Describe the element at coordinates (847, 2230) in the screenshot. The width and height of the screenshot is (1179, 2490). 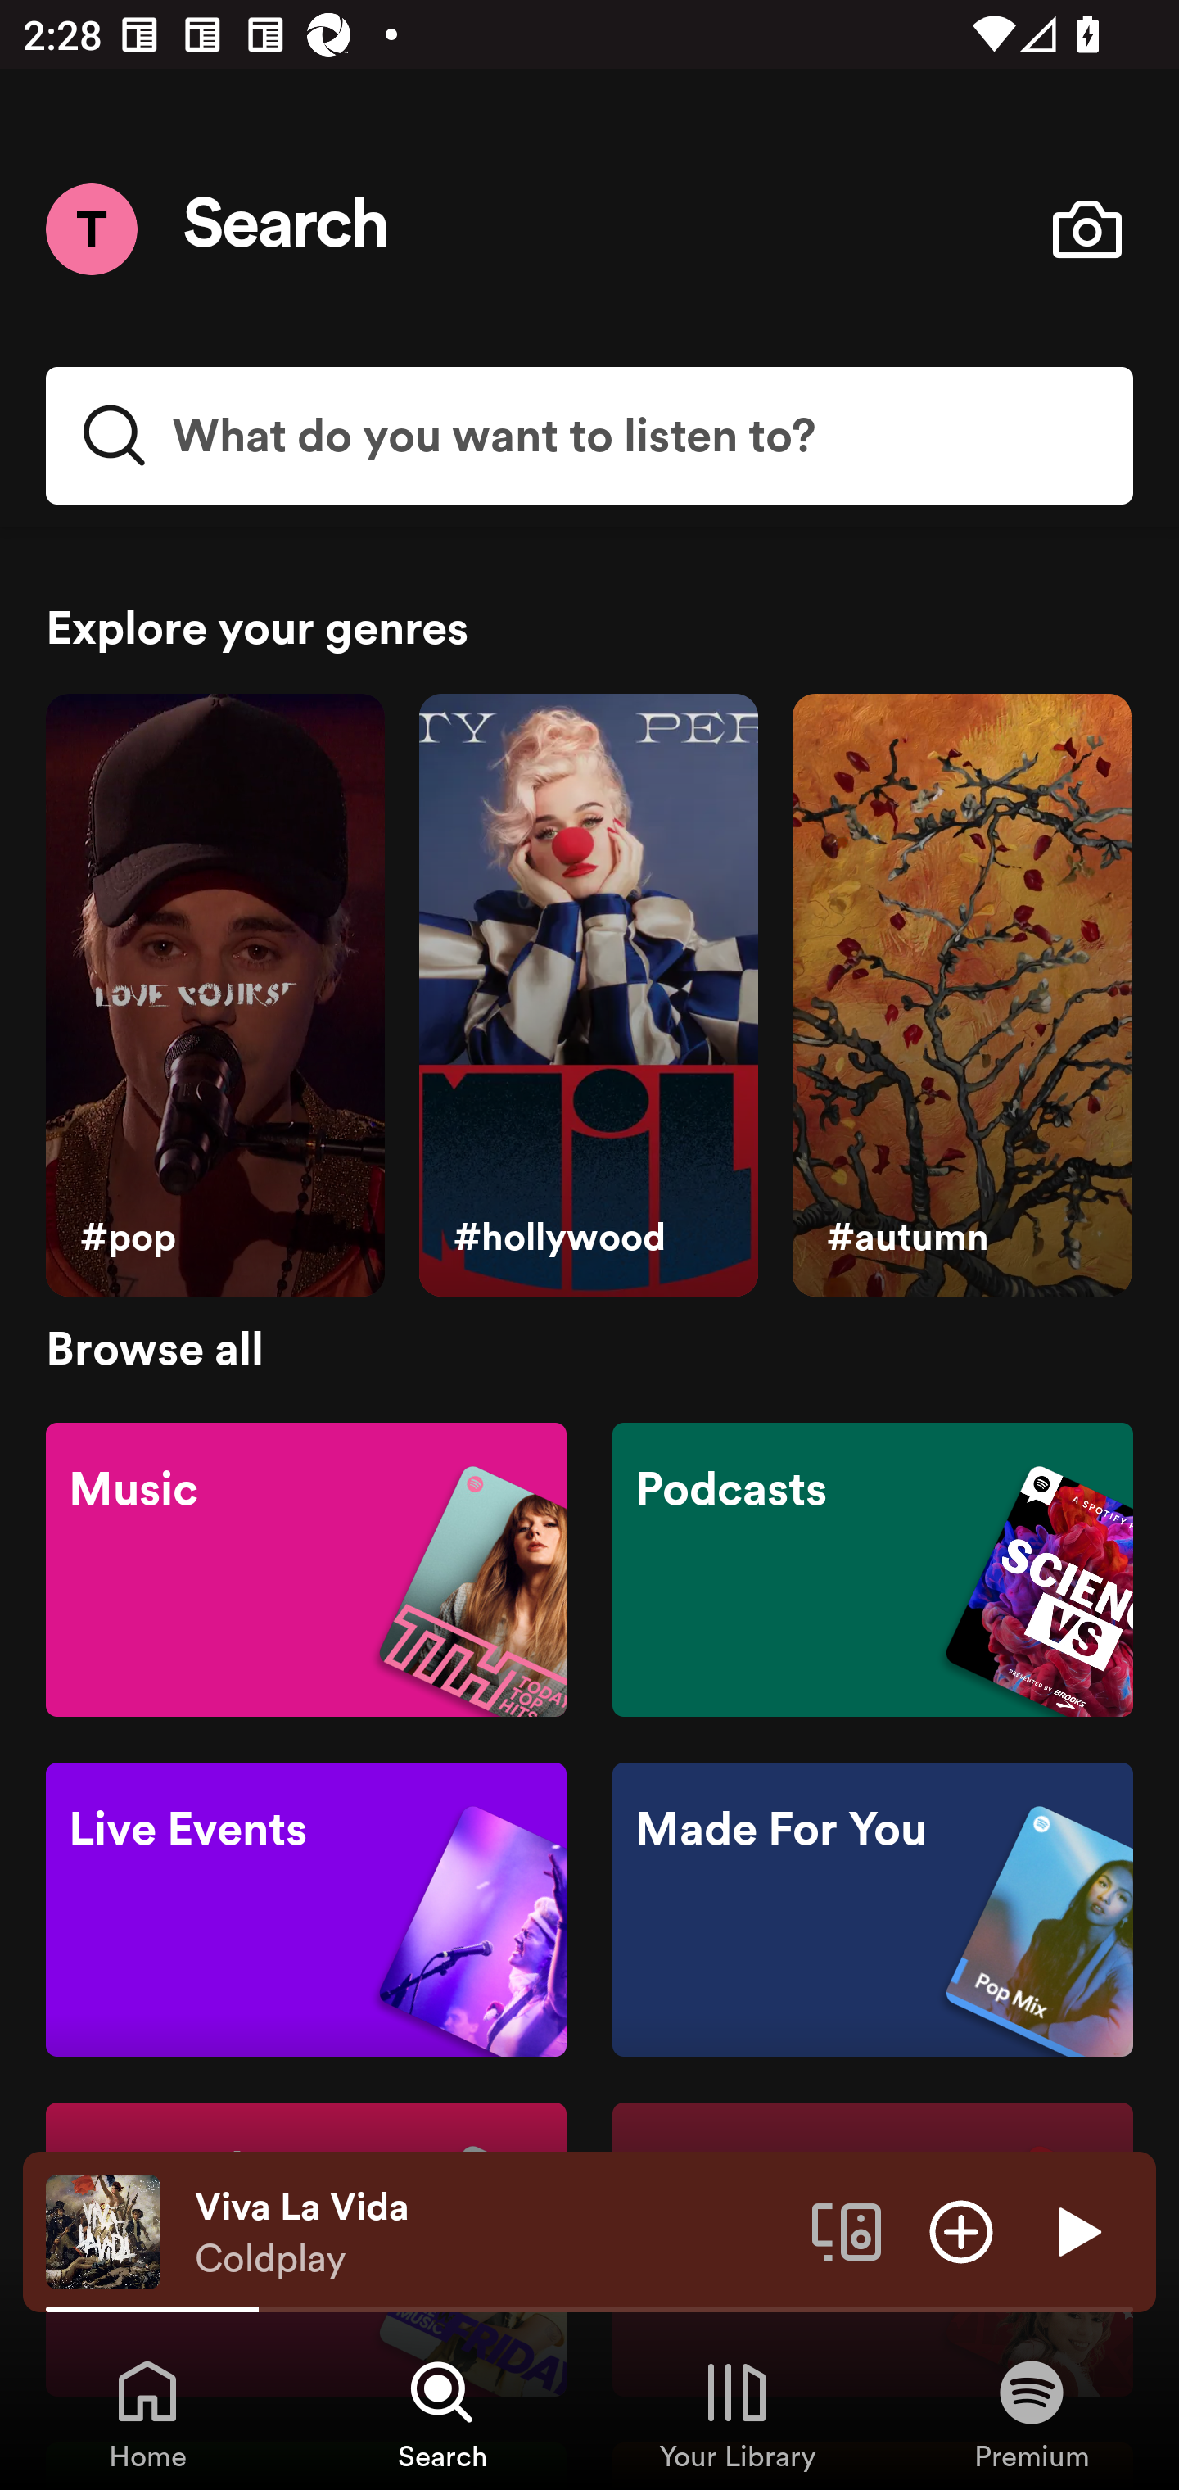
I see `Connect to a device. Opens the devices menu` at that location.